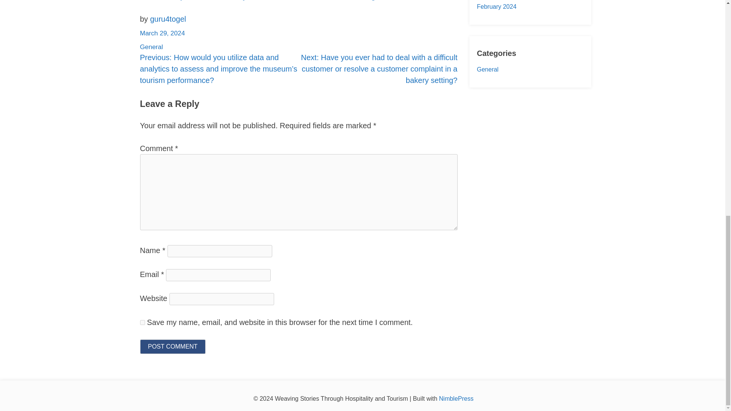  Describe the element at coordinates (496, 6) in the screenshot. I see `February 2024` at that location.